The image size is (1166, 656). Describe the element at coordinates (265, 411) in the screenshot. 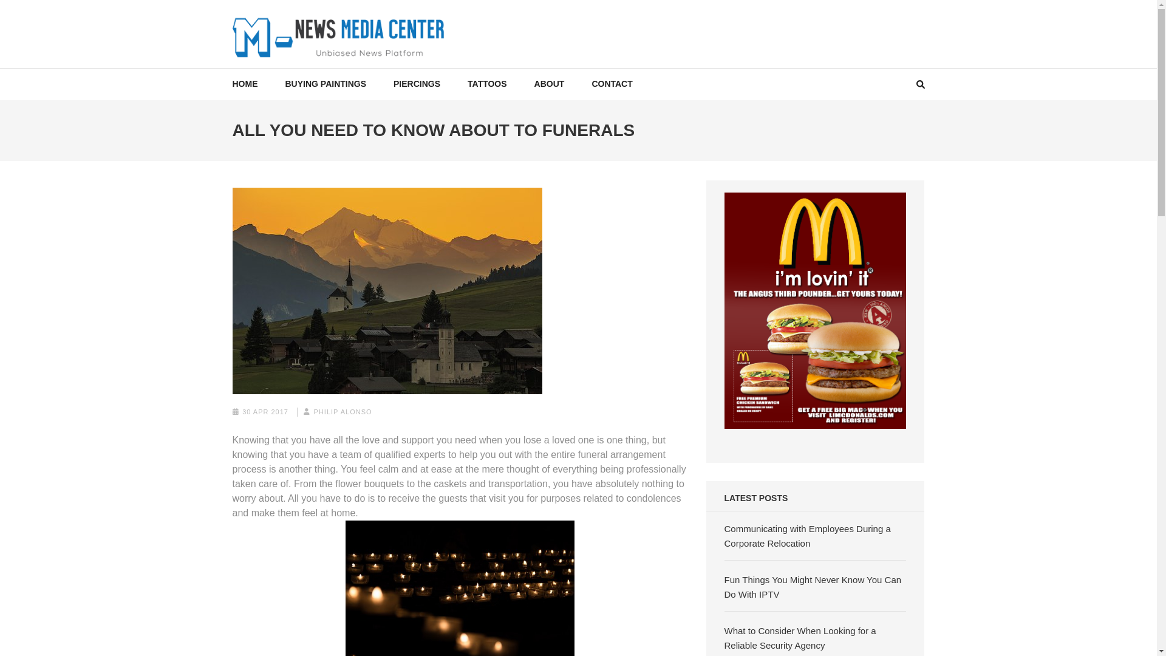

I see `30 APR 2017` at that location.